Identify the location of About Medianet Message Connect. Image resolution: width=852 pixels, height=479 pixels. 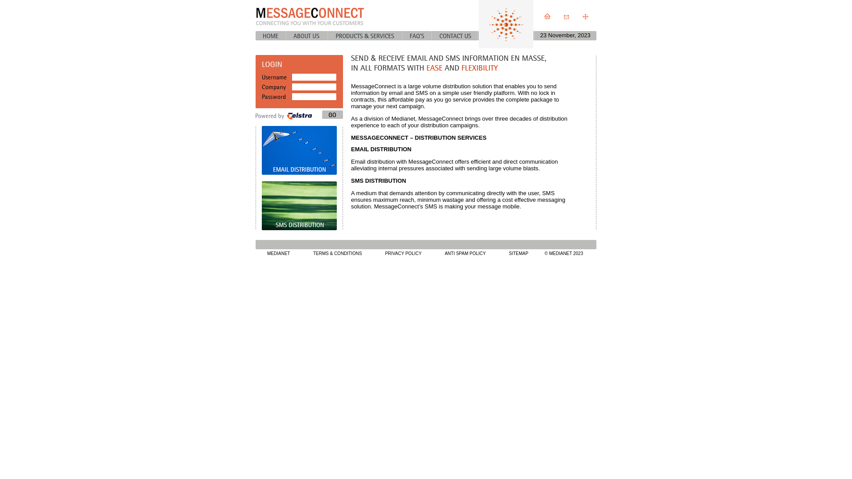
(307, 35).